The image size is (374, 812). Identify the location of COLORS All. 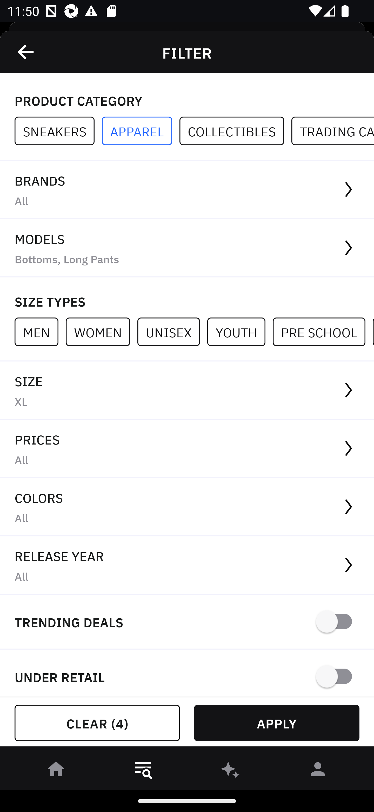
(187, 508).